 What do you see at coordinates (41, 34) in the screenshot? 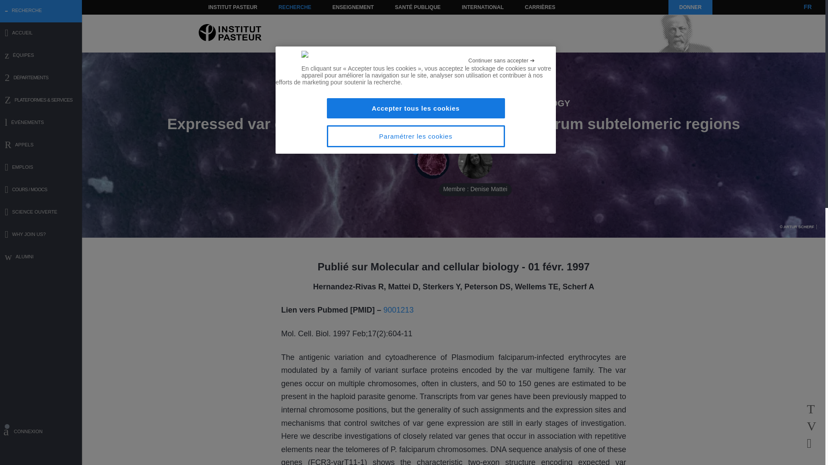
I see `ACCUEIL` at bounding box center [41, 34].